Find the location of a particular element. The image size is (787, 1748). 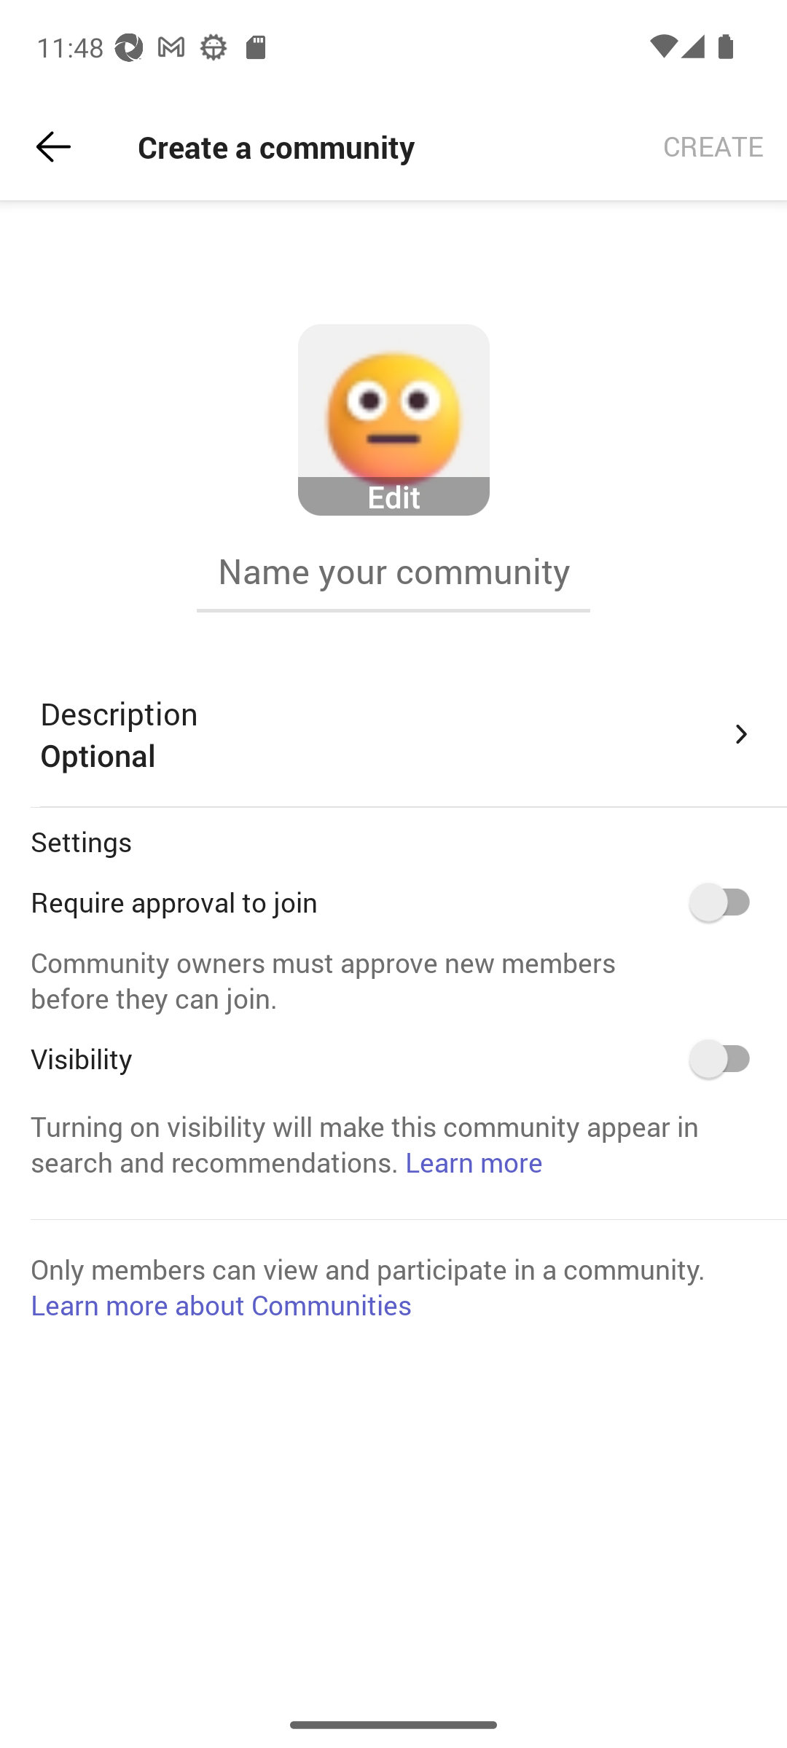

Back is located at coordinates (53, 147).